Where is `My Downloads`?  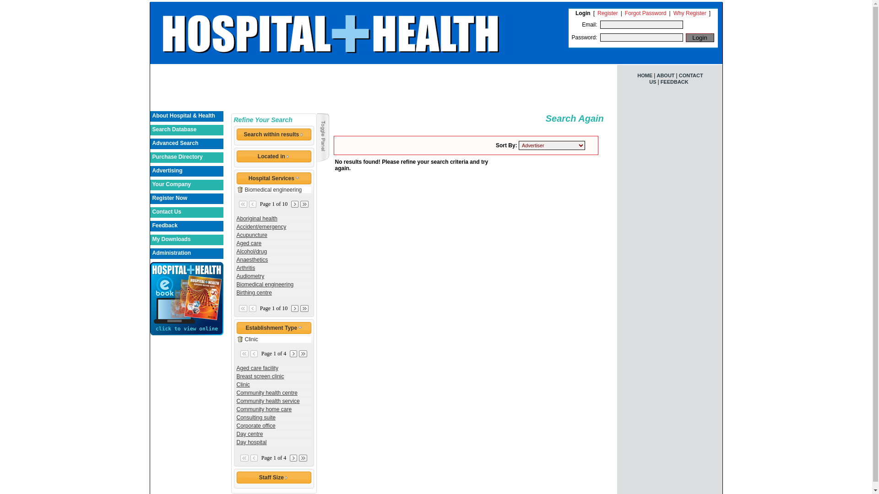 My Downloads is located at coordinates (187, 240).